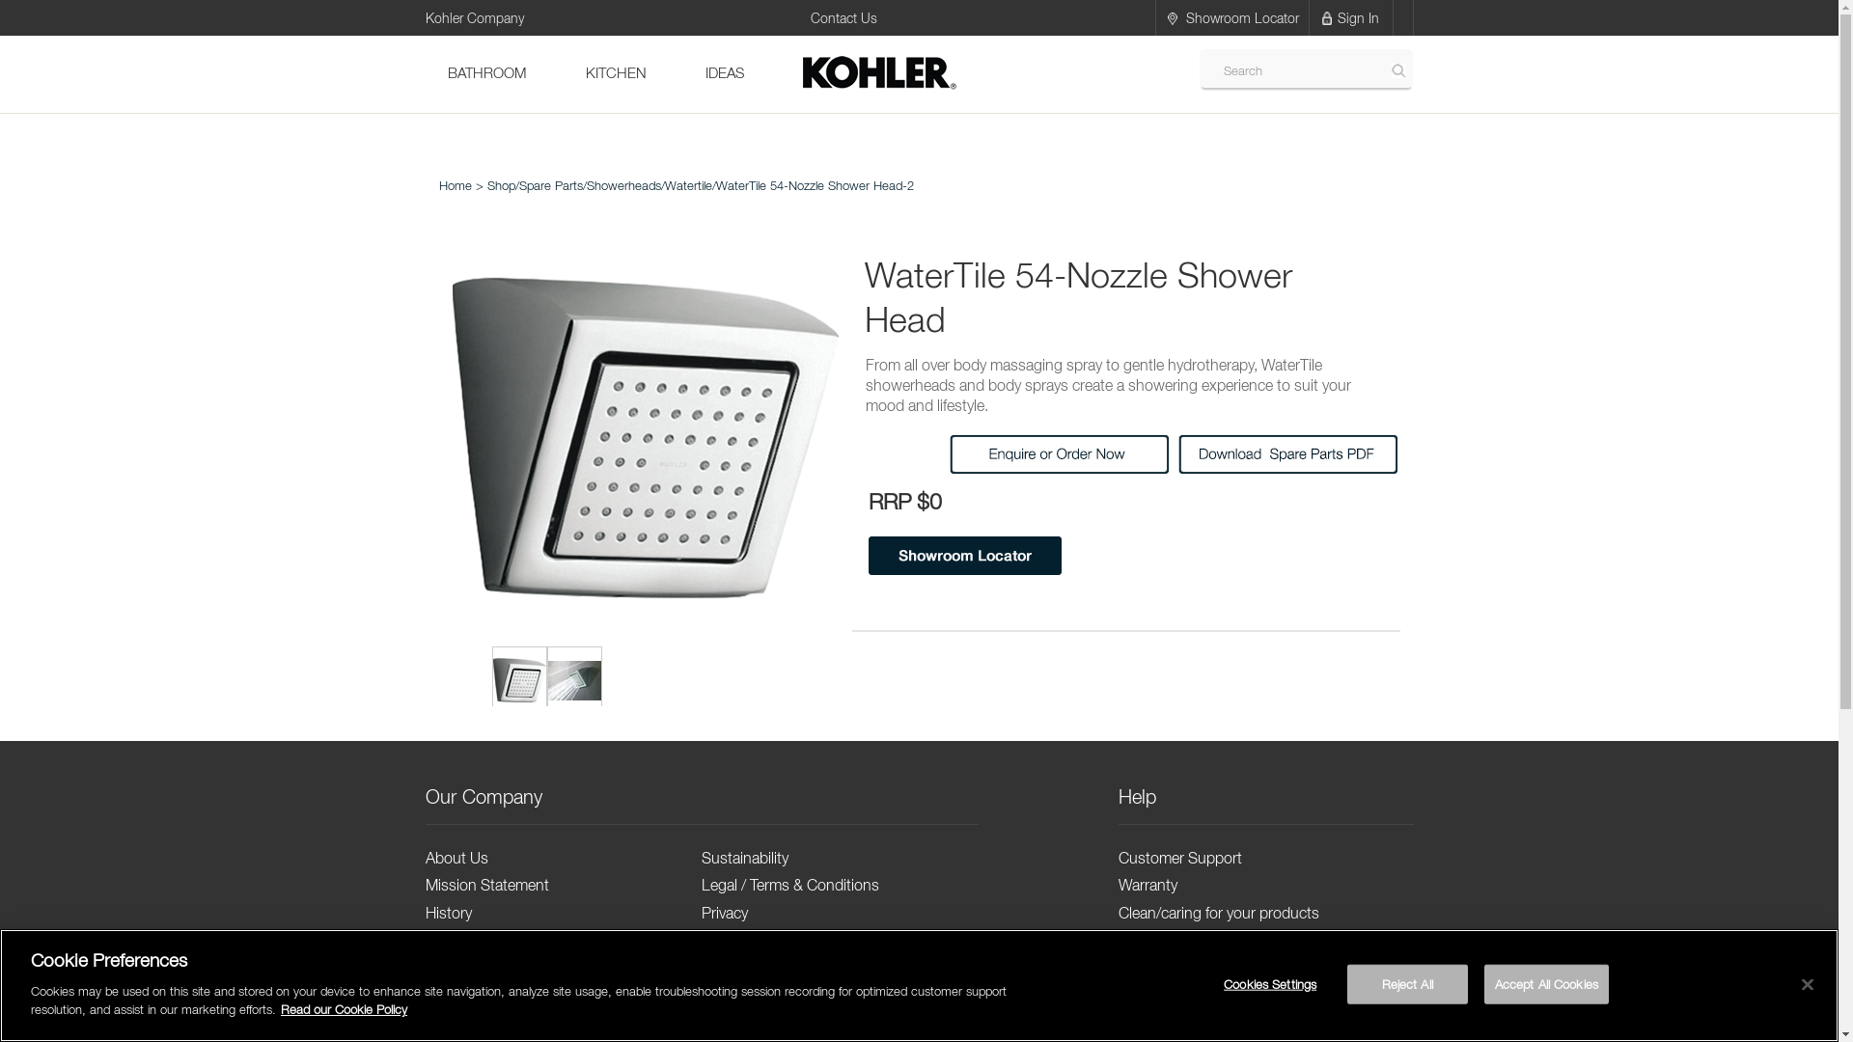  What do you see at coordinates (465, 997) in the screenshot?
I see `Press Room` at bounding box center [465, 997].